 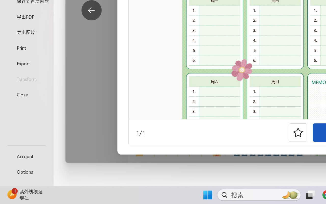 I want to click on Transform, so click(x=26, y=79).